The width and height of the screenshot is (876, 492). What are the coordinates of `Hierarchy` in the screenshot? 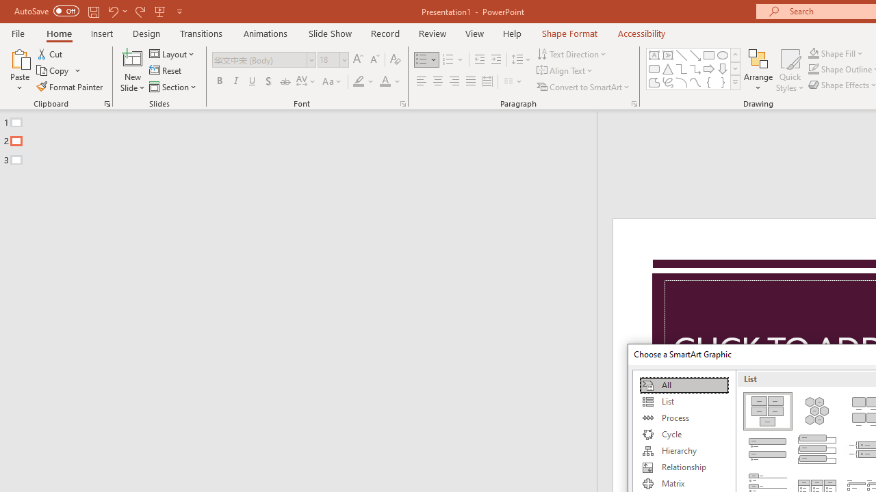 It's located at (684, 451).